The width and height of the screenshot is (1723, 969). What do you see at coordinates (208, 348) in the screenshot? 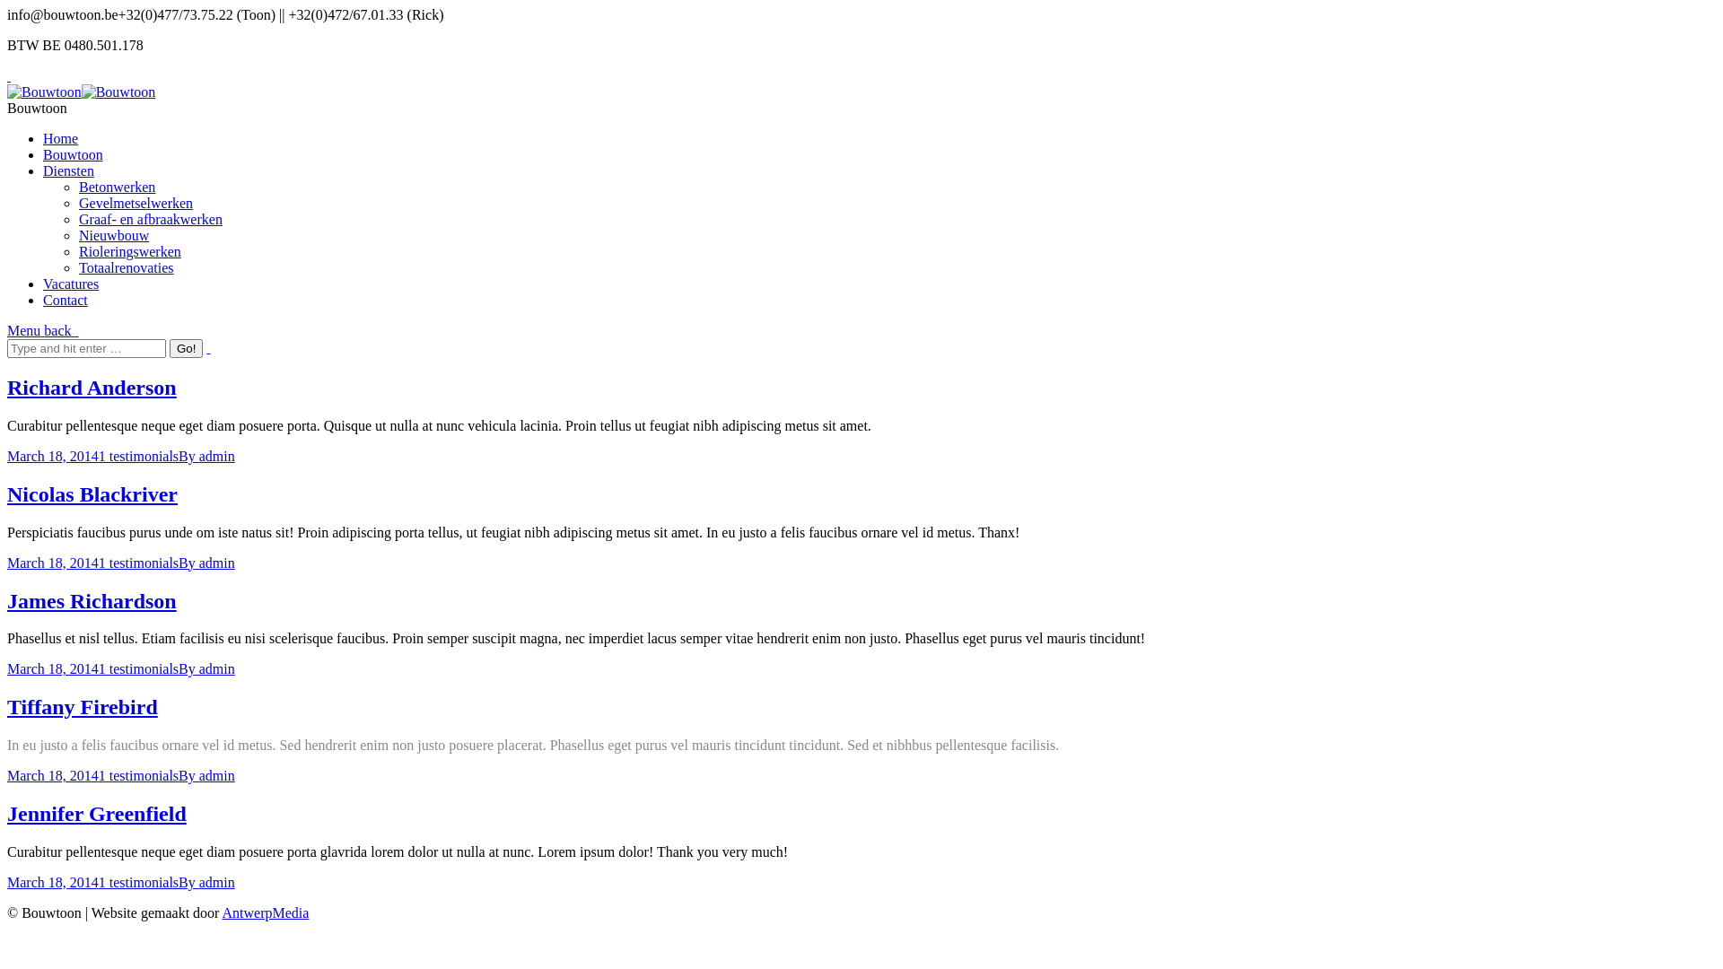
I see ` ` at bounding box center [208, 348].